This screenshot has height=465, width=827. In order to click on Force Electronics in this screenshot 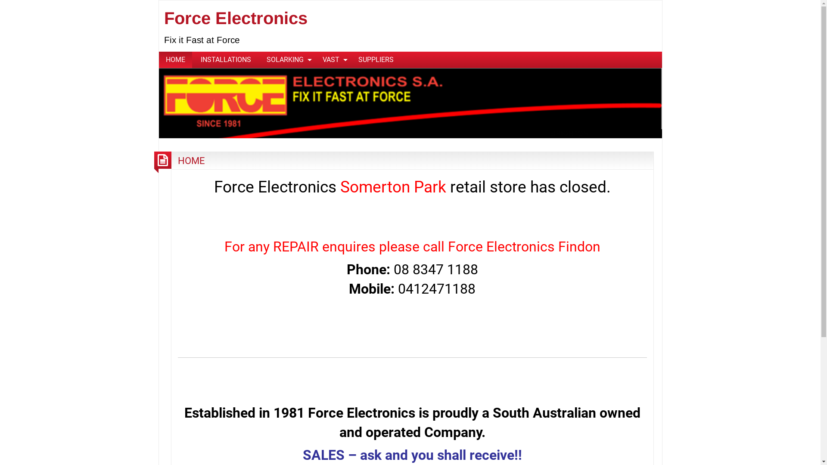, I will do `click(236, 18)`.